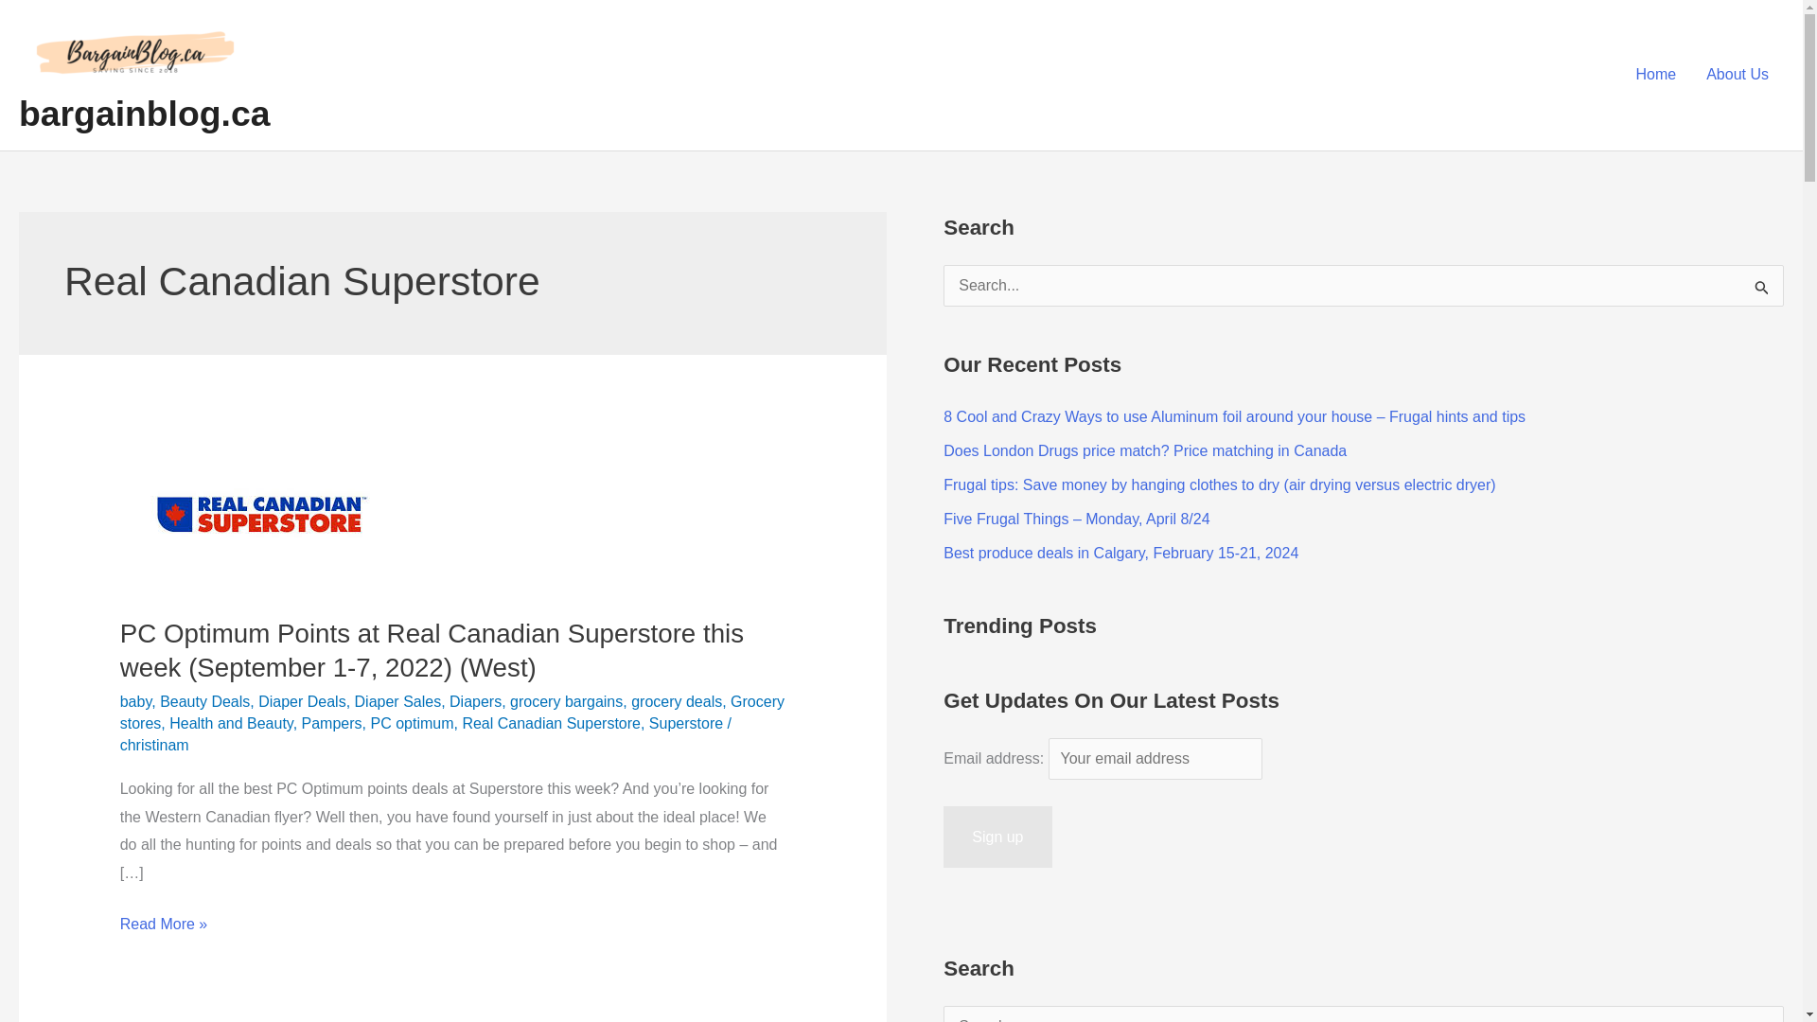 This screenshot has width=1817, height=1022. Describe the element at coordinates (452, 713) in the screenshot. I see `Grocery stores` at that location.